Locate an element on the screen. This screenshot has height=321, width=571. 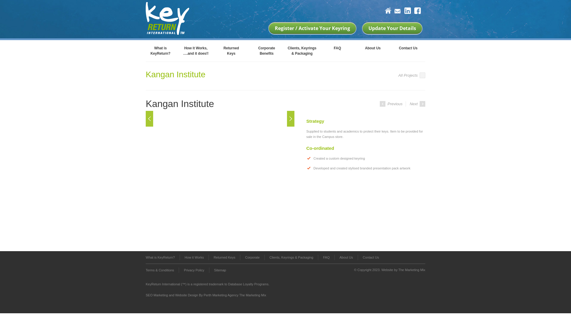
Next is located at coordinates (291, 118).